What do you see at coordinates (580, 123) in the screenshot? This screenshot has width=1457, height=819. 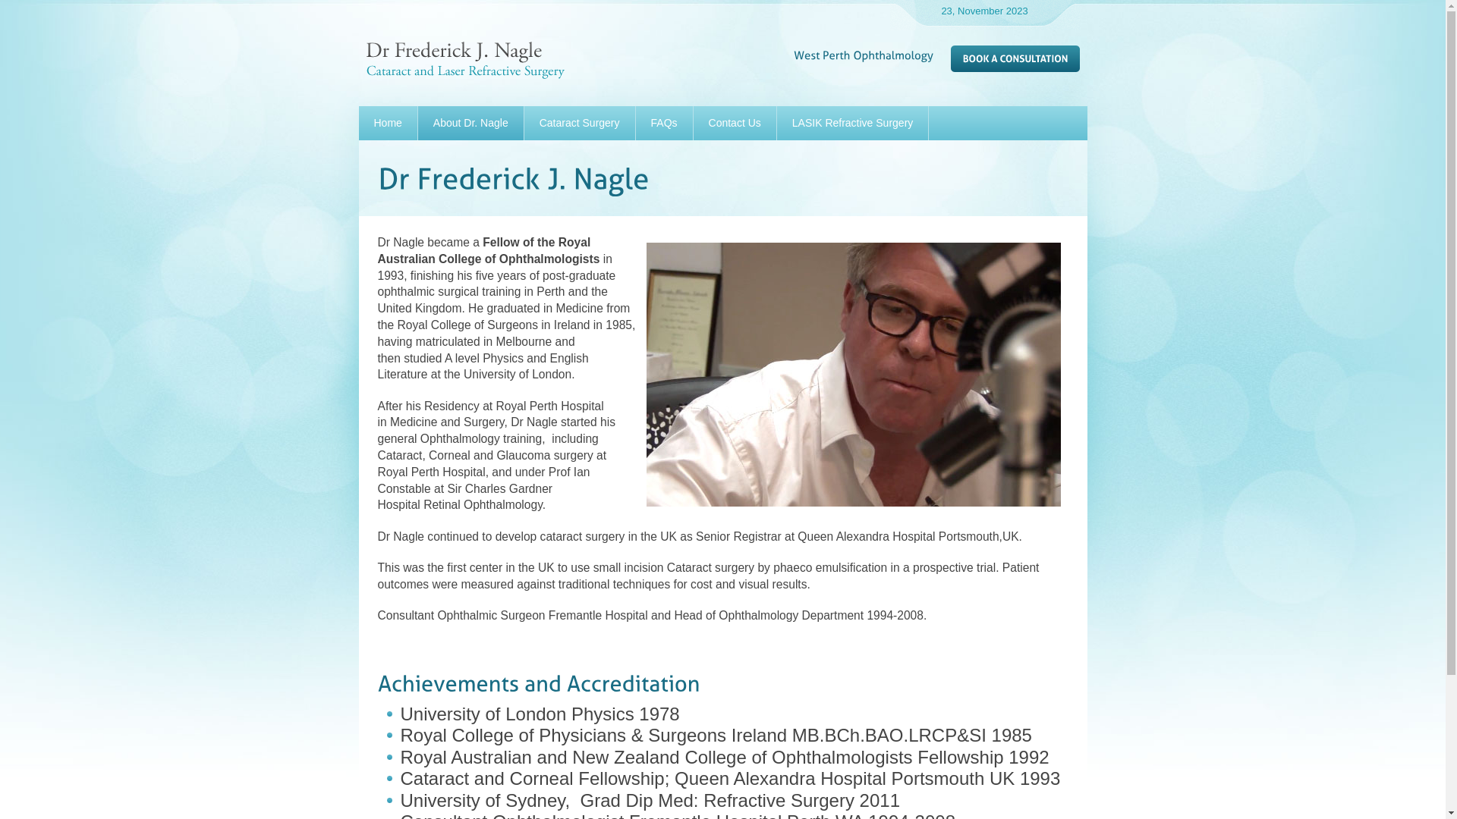 I see `Cataract Surgery` at bounding box center [580, 123].